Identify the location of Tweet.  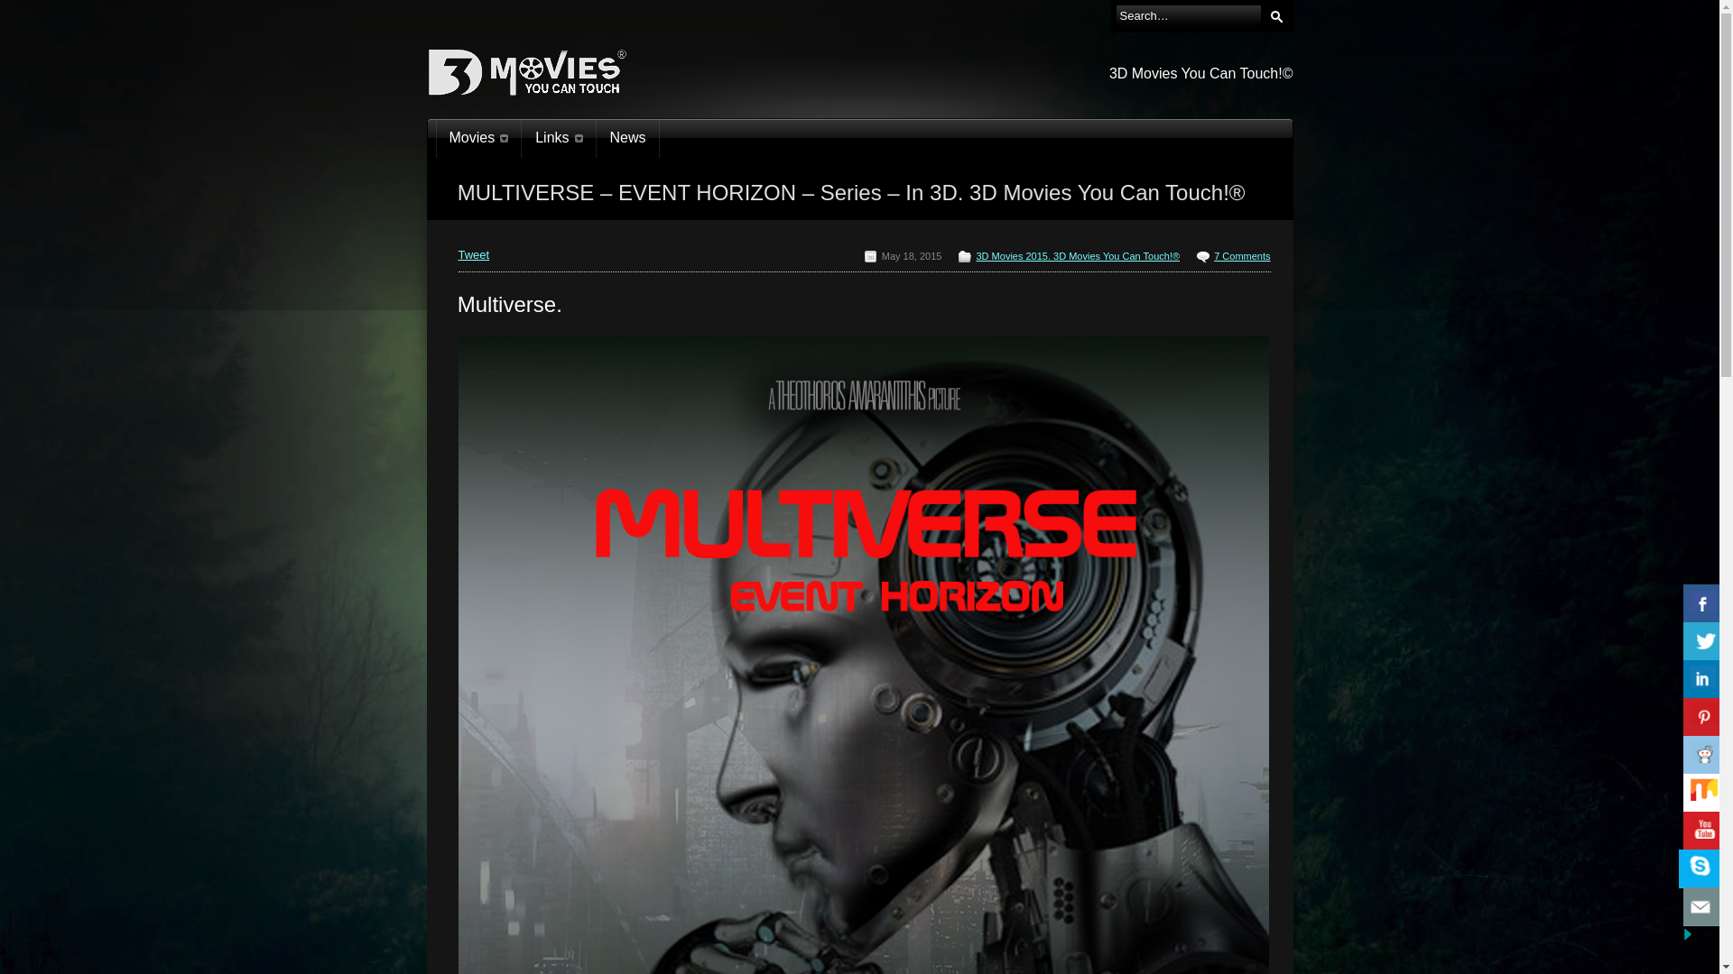
(475, 254).